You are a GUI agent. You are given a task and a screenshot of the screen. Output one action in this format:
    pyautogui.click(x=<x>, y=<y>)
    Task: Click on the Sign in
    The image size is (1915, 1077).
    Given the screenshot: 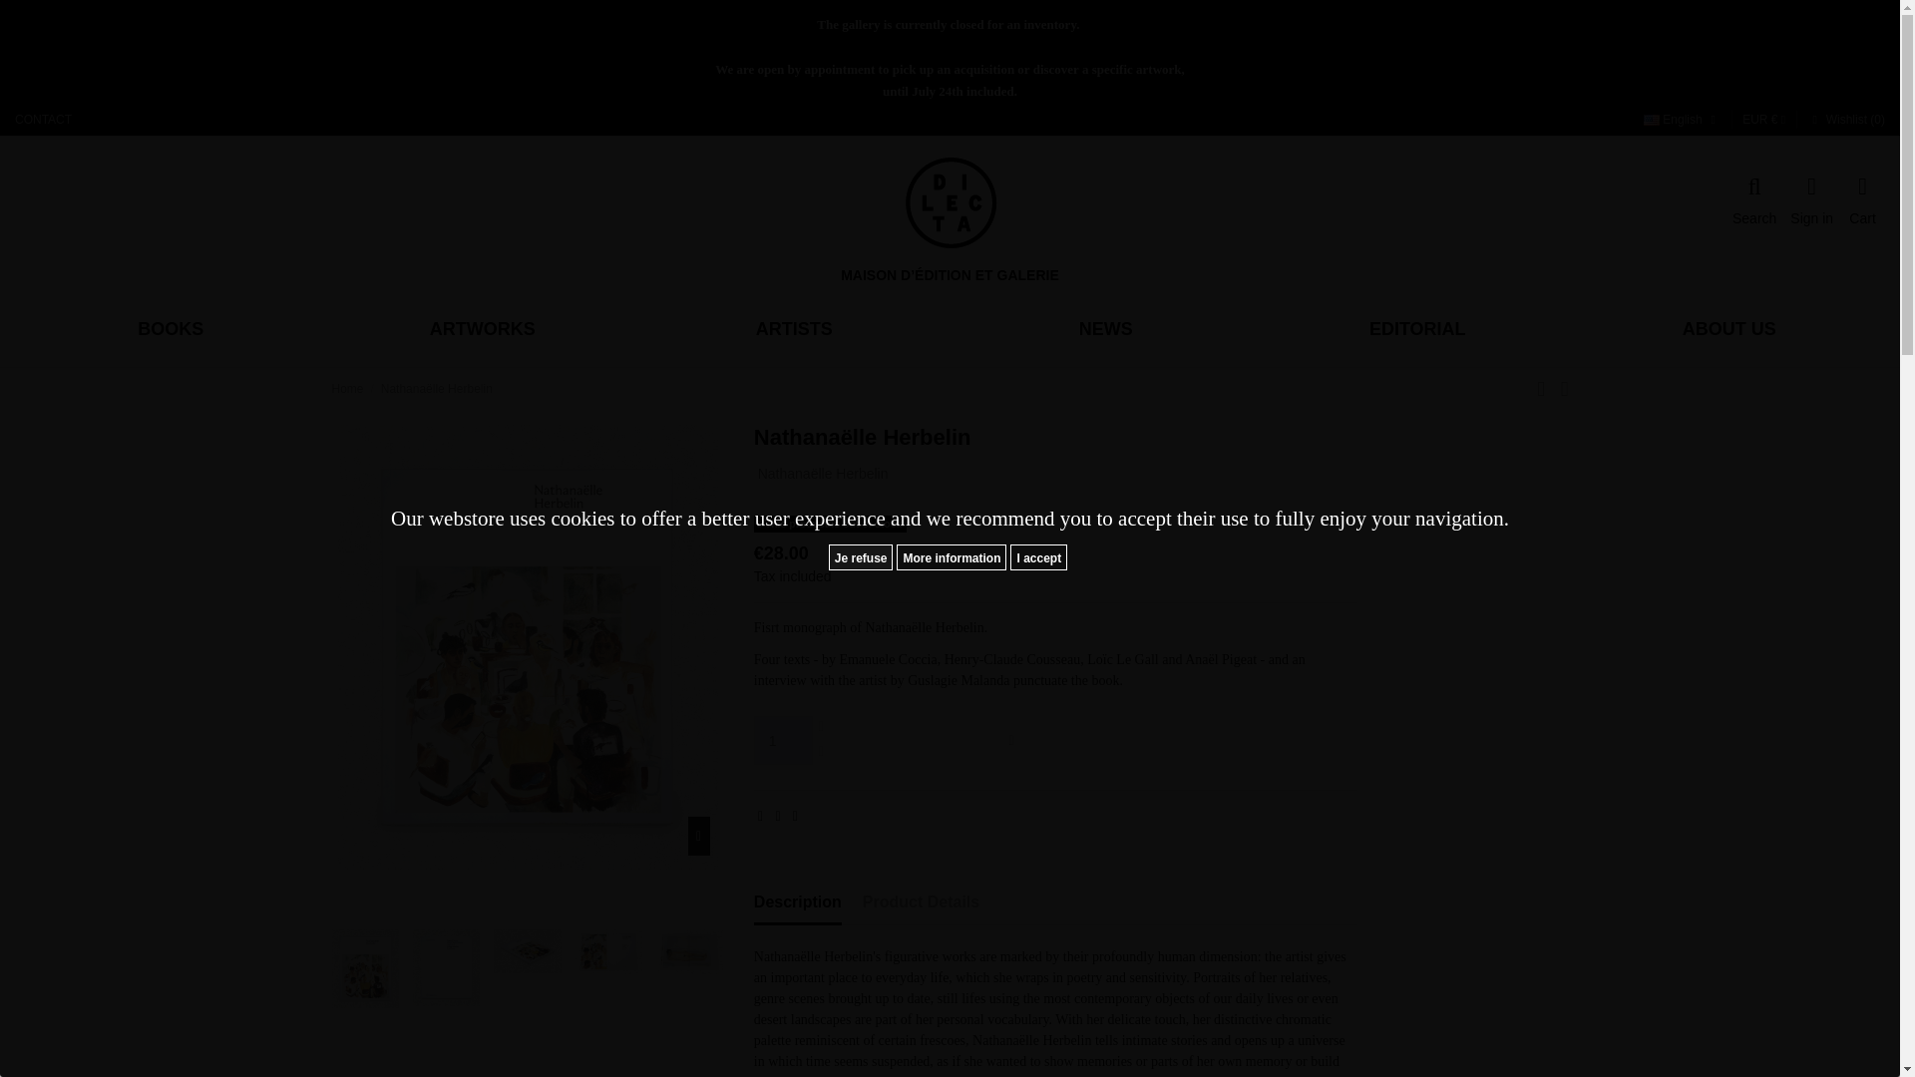 What is the action you would take?
    pyautogui.click(x=1811, y=201)
    